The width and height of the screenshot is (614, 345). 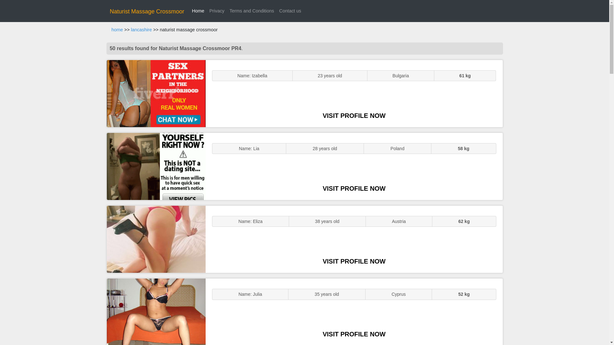 What do you see at coordinates (290, 11) in the screenshot?
I see `Contact us` at bounding box center [290, 11].